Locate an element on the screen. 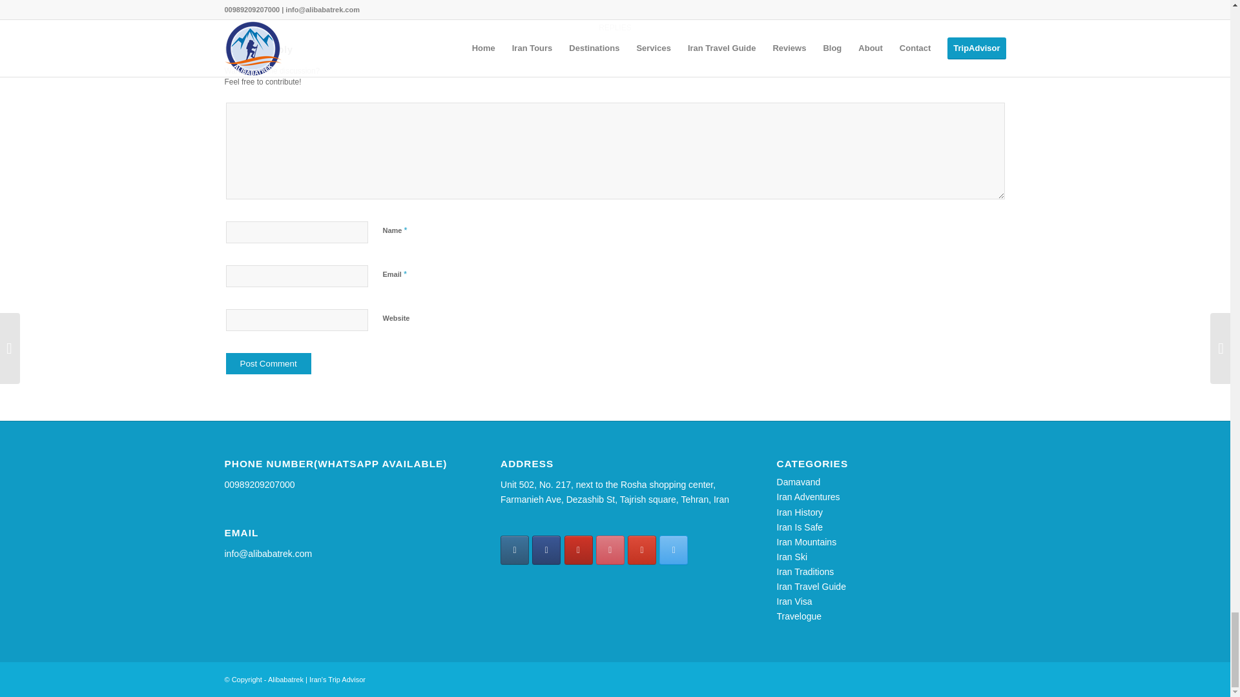  Post Comment is located at coordinates (268, 363).